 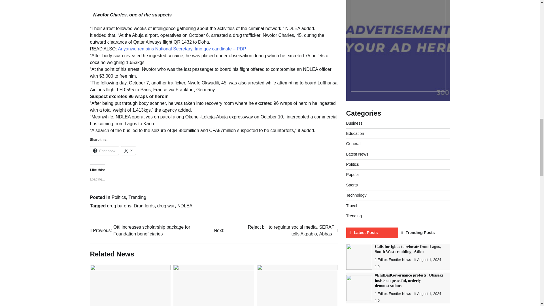 I want to click on Trending, so click(x=137, y=197).